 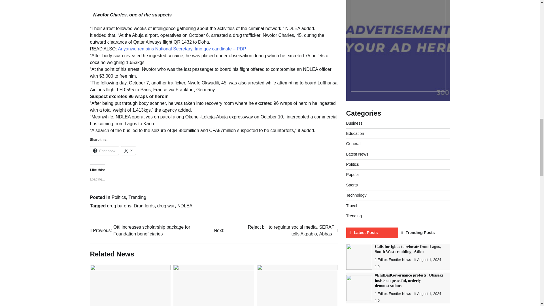 I want to click on Trending, so click(x=137, y=197).